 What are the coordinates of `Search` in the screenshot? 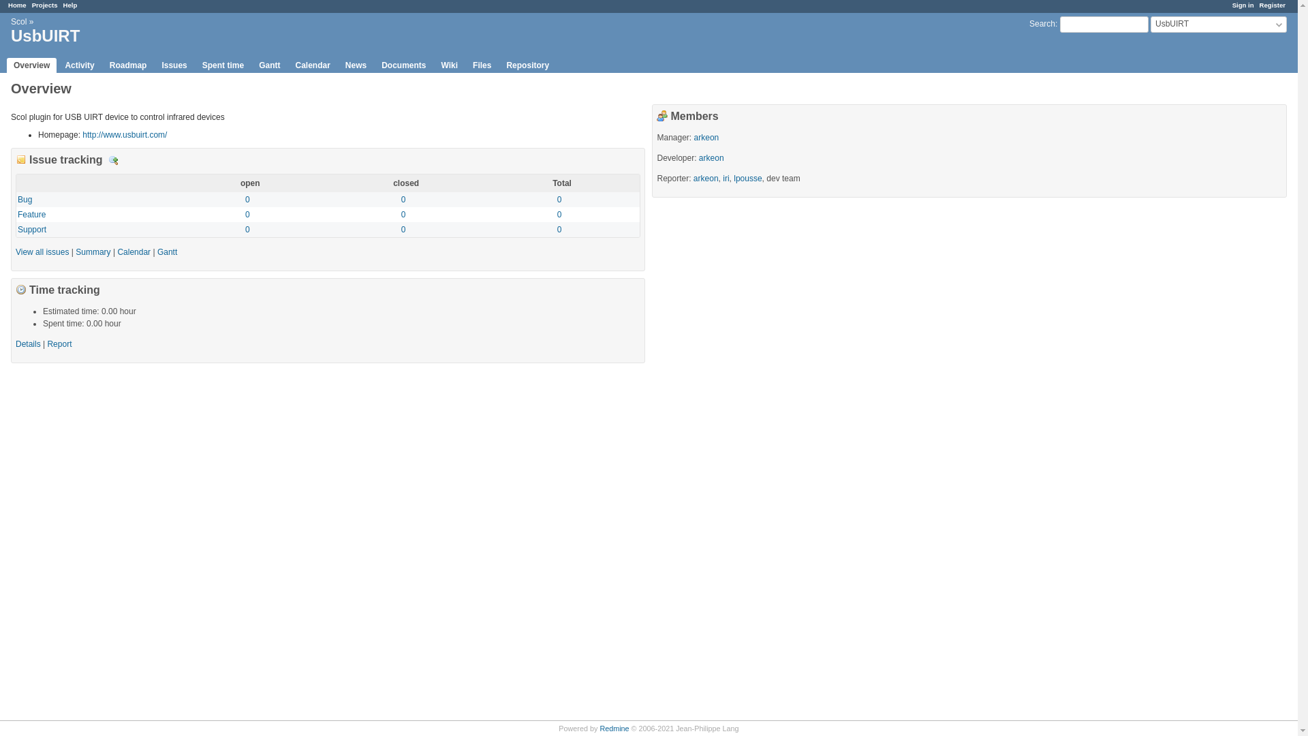 It's located at (1042, 24).